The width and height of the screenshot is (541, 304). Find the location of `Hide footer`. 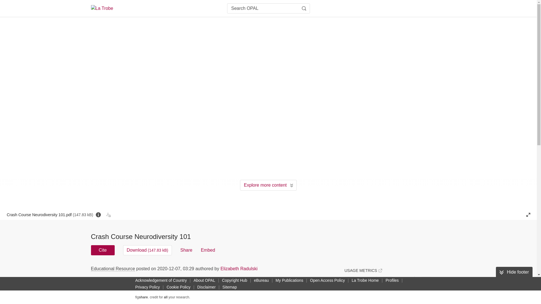

Hide footer is located at coordinates (514, 272).